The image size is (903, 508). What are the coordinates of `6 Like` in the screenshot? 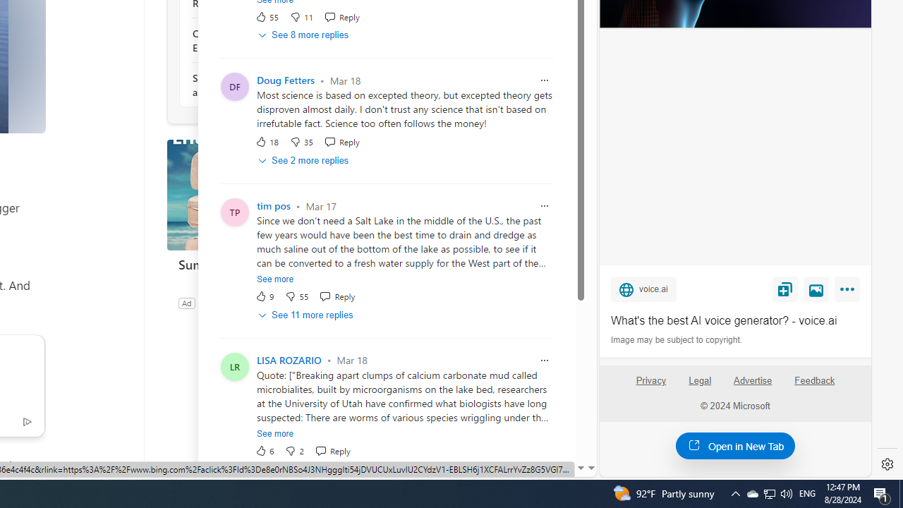 It's located at (265, 450).